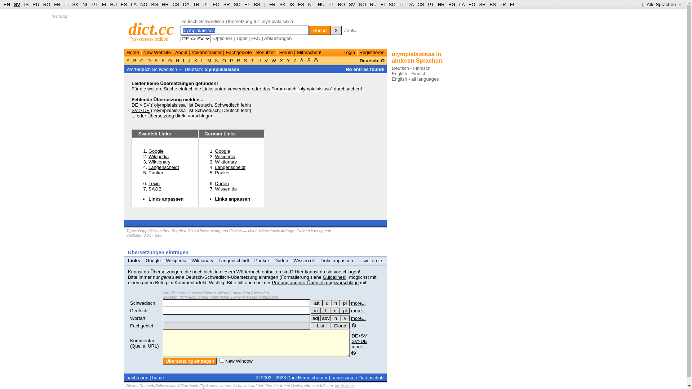 The height and width of the screenshot is (389, 692). Describe the element at coordinates (151, 29) in the screenshot. I see `dict.cc` at that location.